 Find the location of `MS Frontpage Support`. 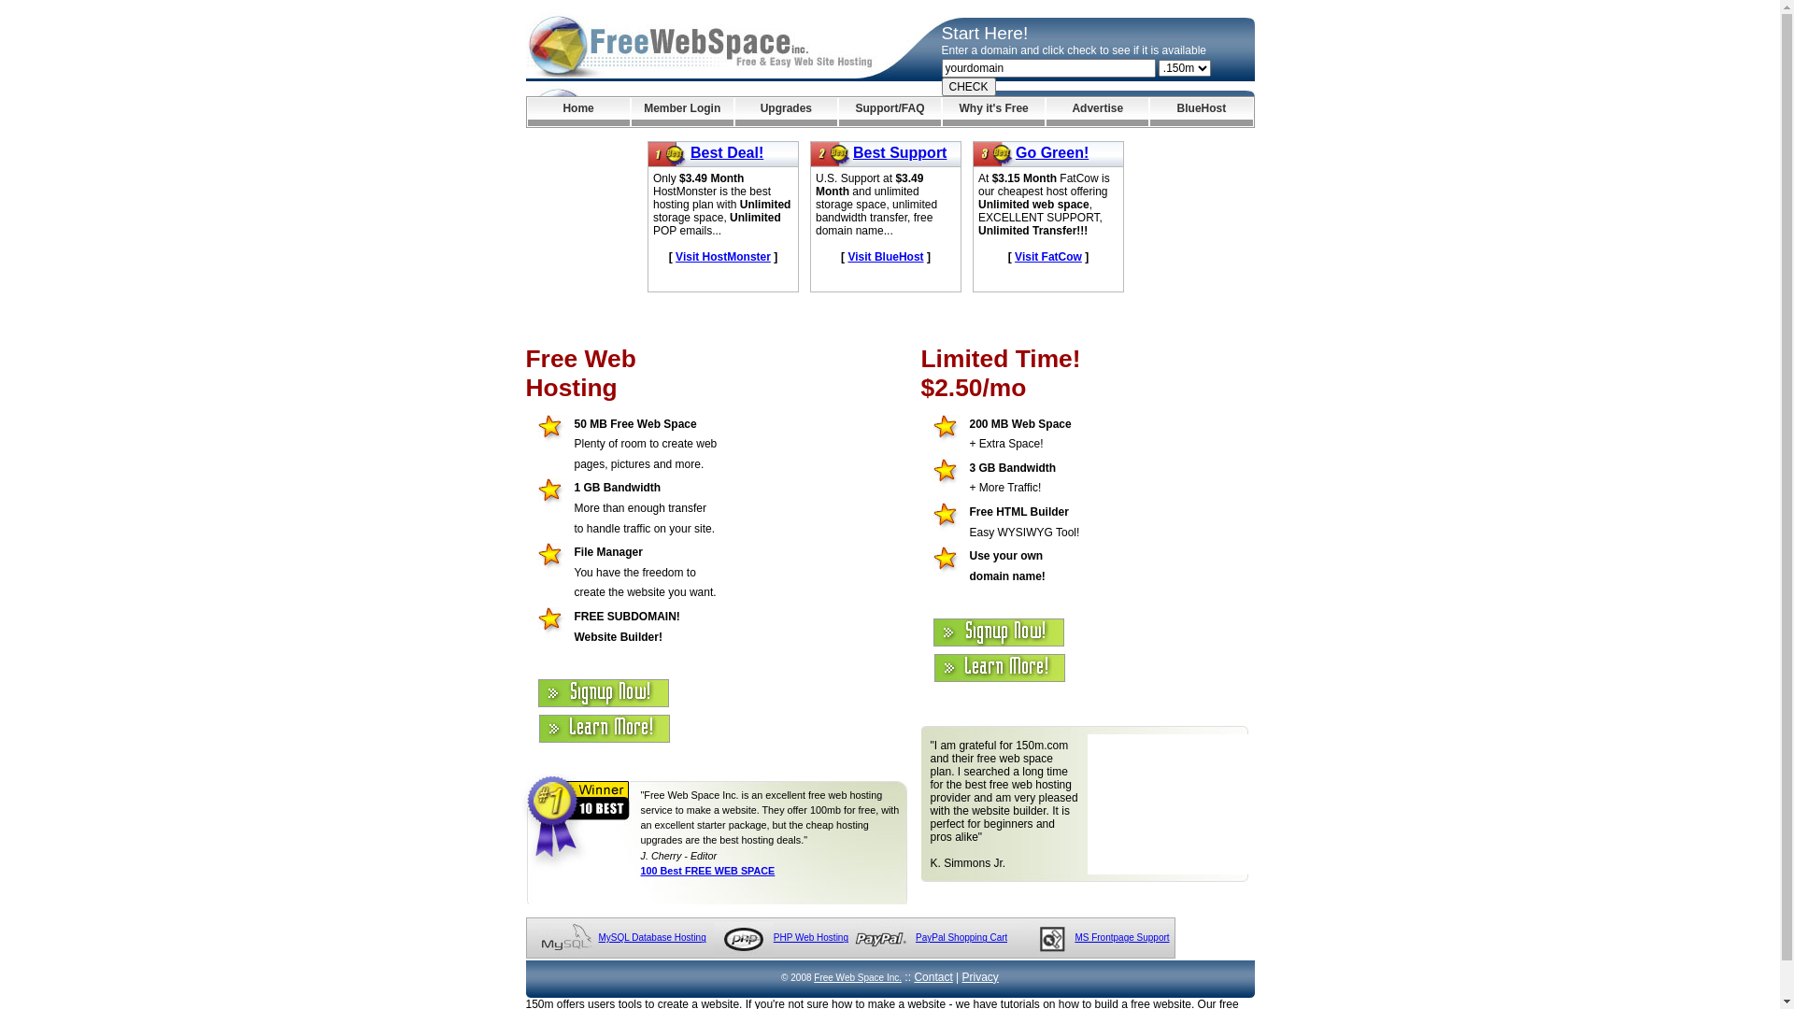

MS Frontpage Support is located at coordinates (1121, 938).